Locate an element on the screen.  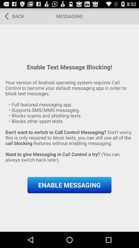
launch button at the bottom is located at coordinates (69, 185).